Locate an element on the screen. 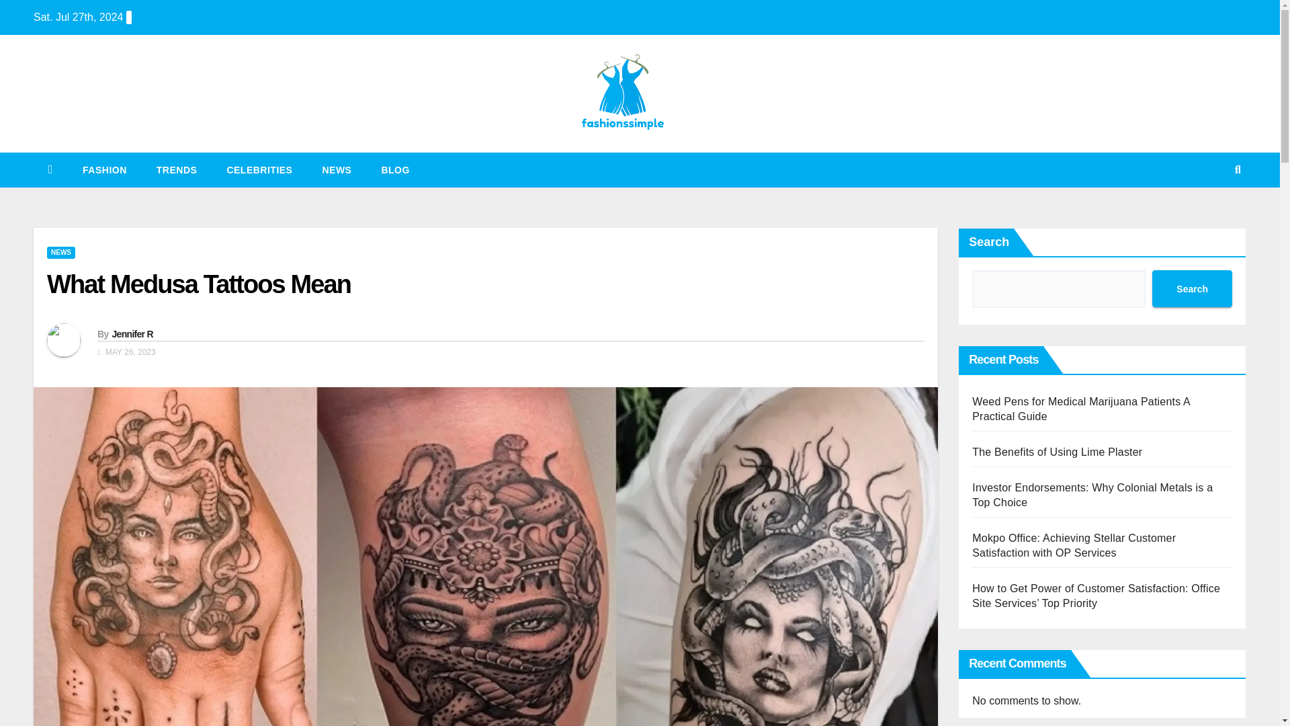 This screenshot has width=1290, height=726. BLOG is located at coordinates (395, 169).